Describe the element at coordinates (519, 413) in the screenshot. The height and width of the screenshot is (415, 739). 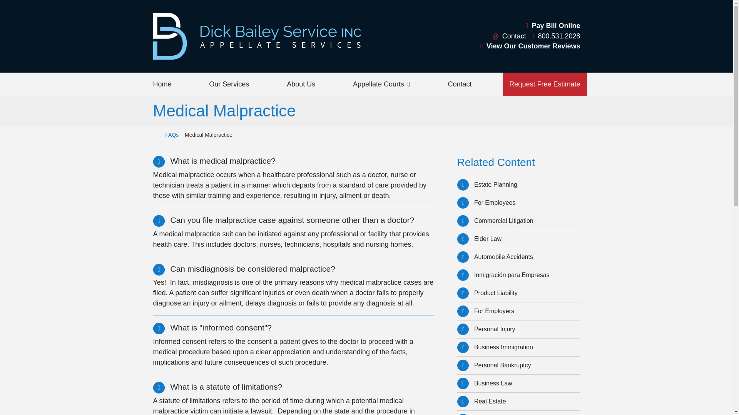
I see `Planning for Incapacity` at that location.